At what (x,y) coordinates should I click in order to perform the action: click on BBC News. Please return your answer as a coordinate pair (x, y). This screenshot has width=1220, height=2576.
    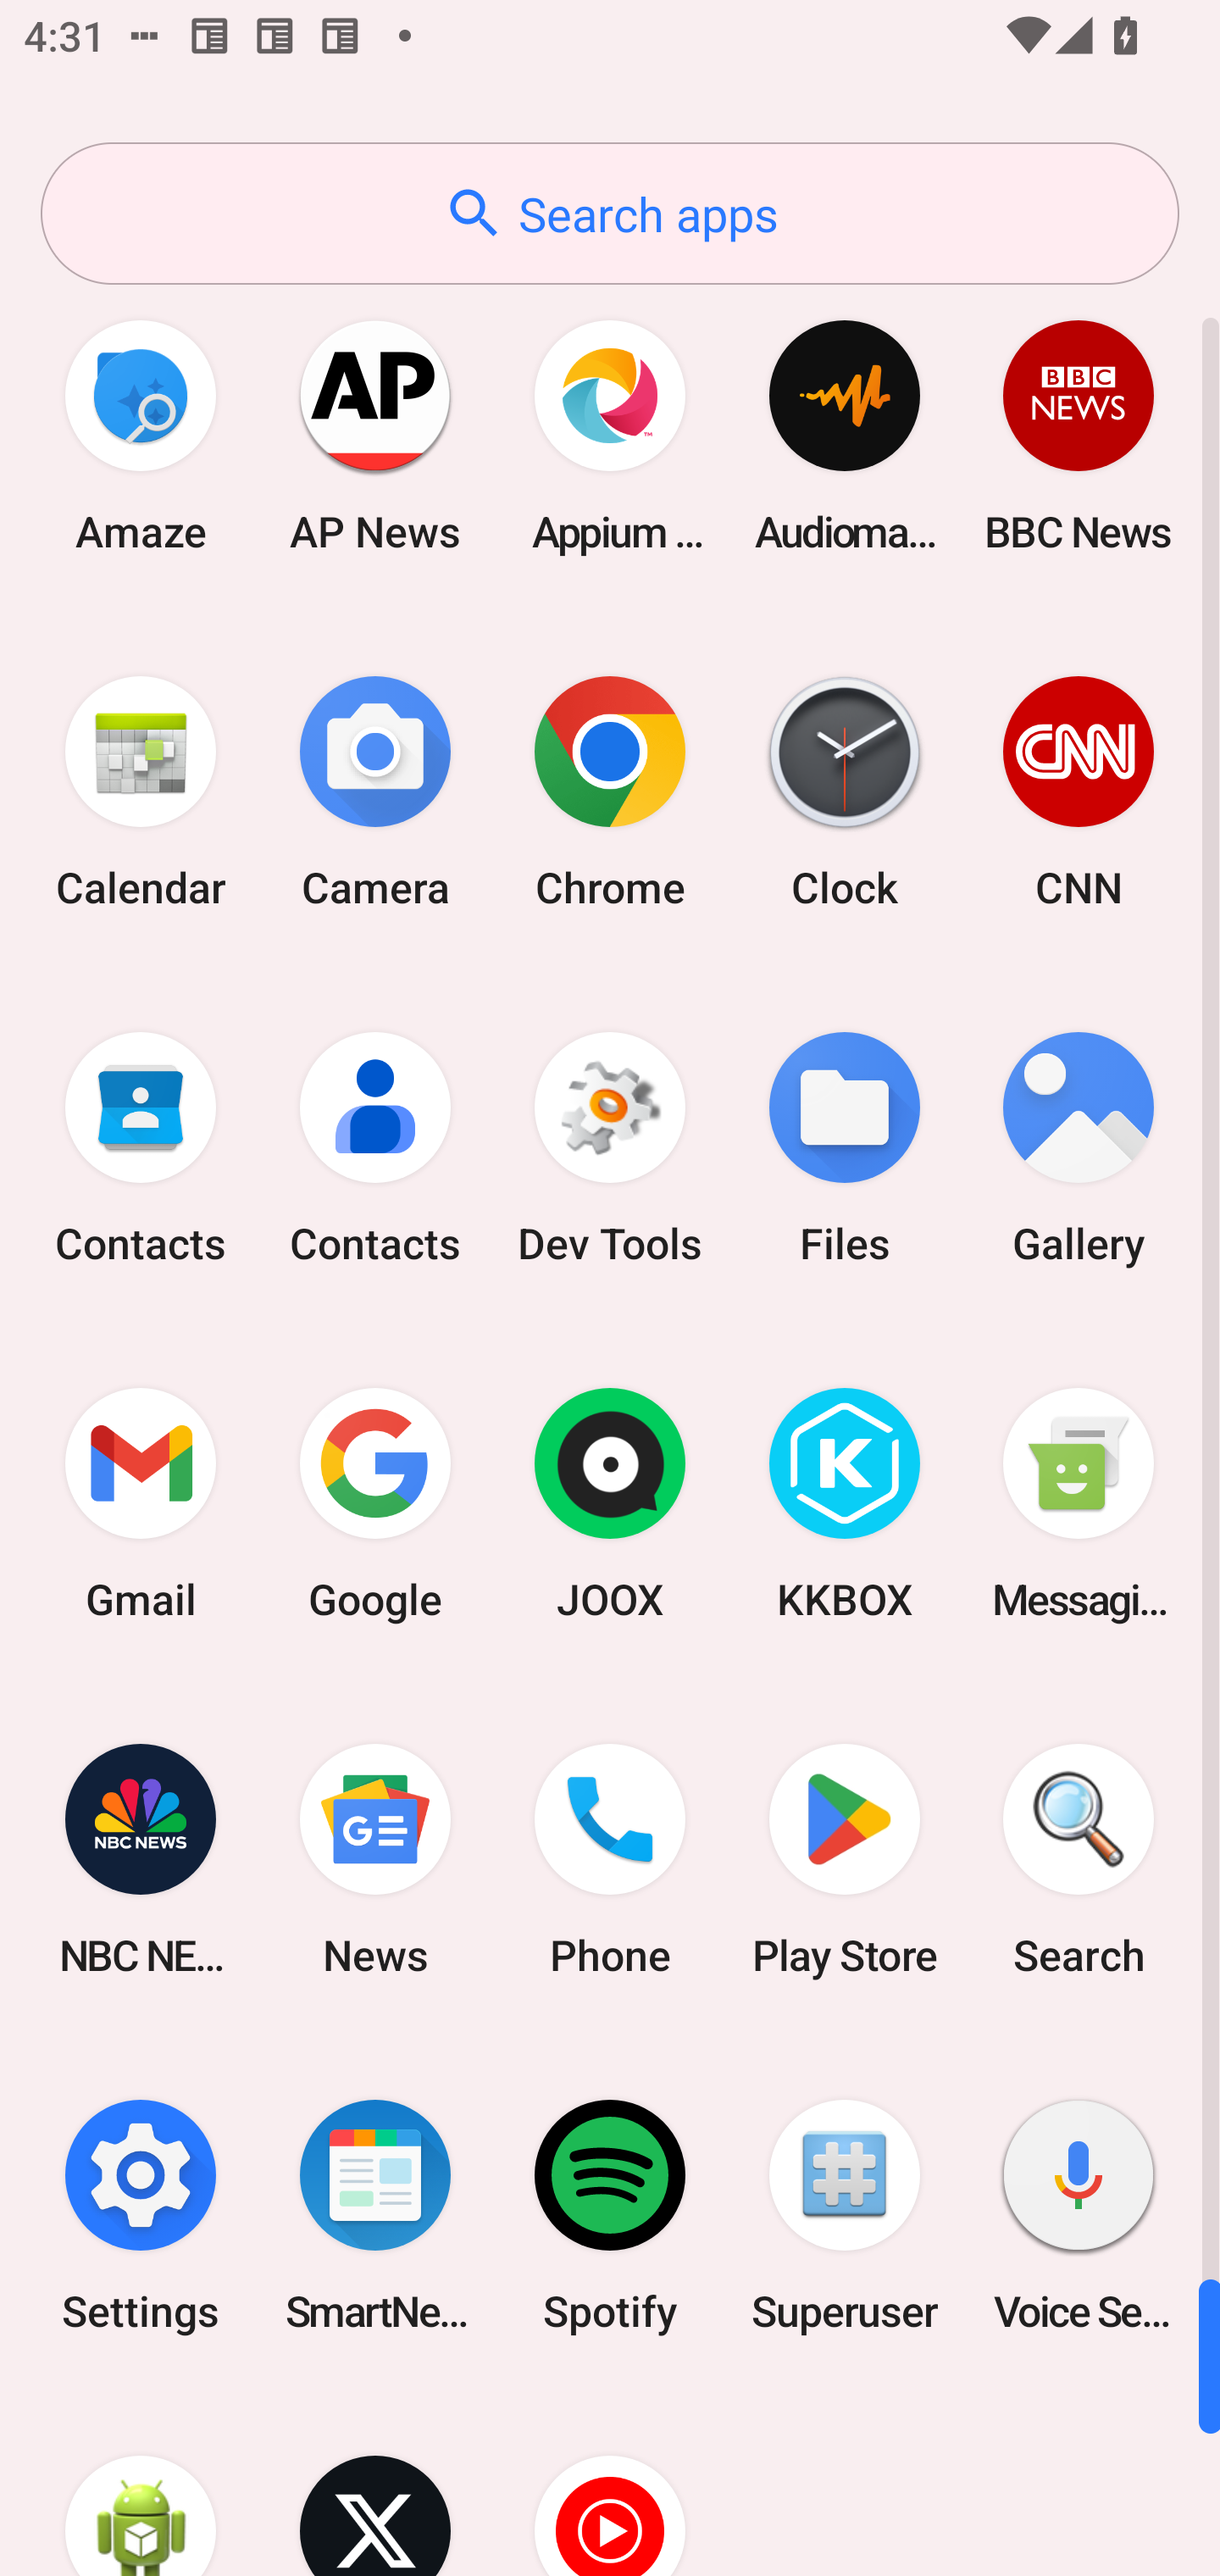
    Looking at the image, I should click on (1079, 436).